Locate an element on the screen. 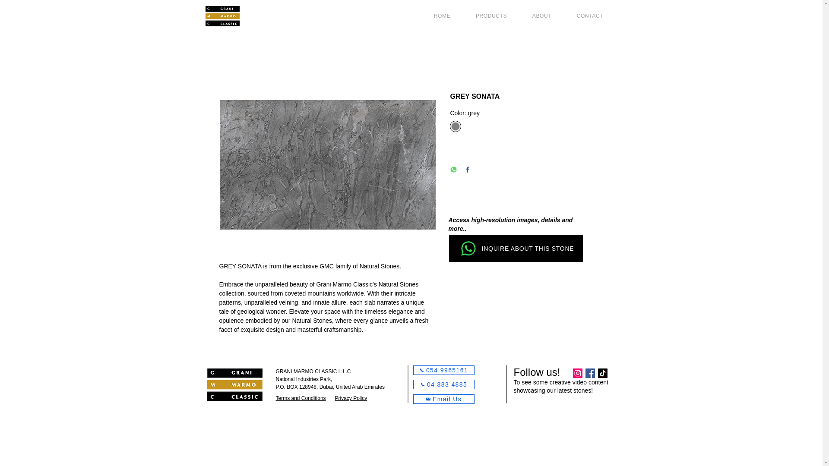 The height and width of the screenshot is (466, 829). National Industries Park, is located at coordinates (304, 379).